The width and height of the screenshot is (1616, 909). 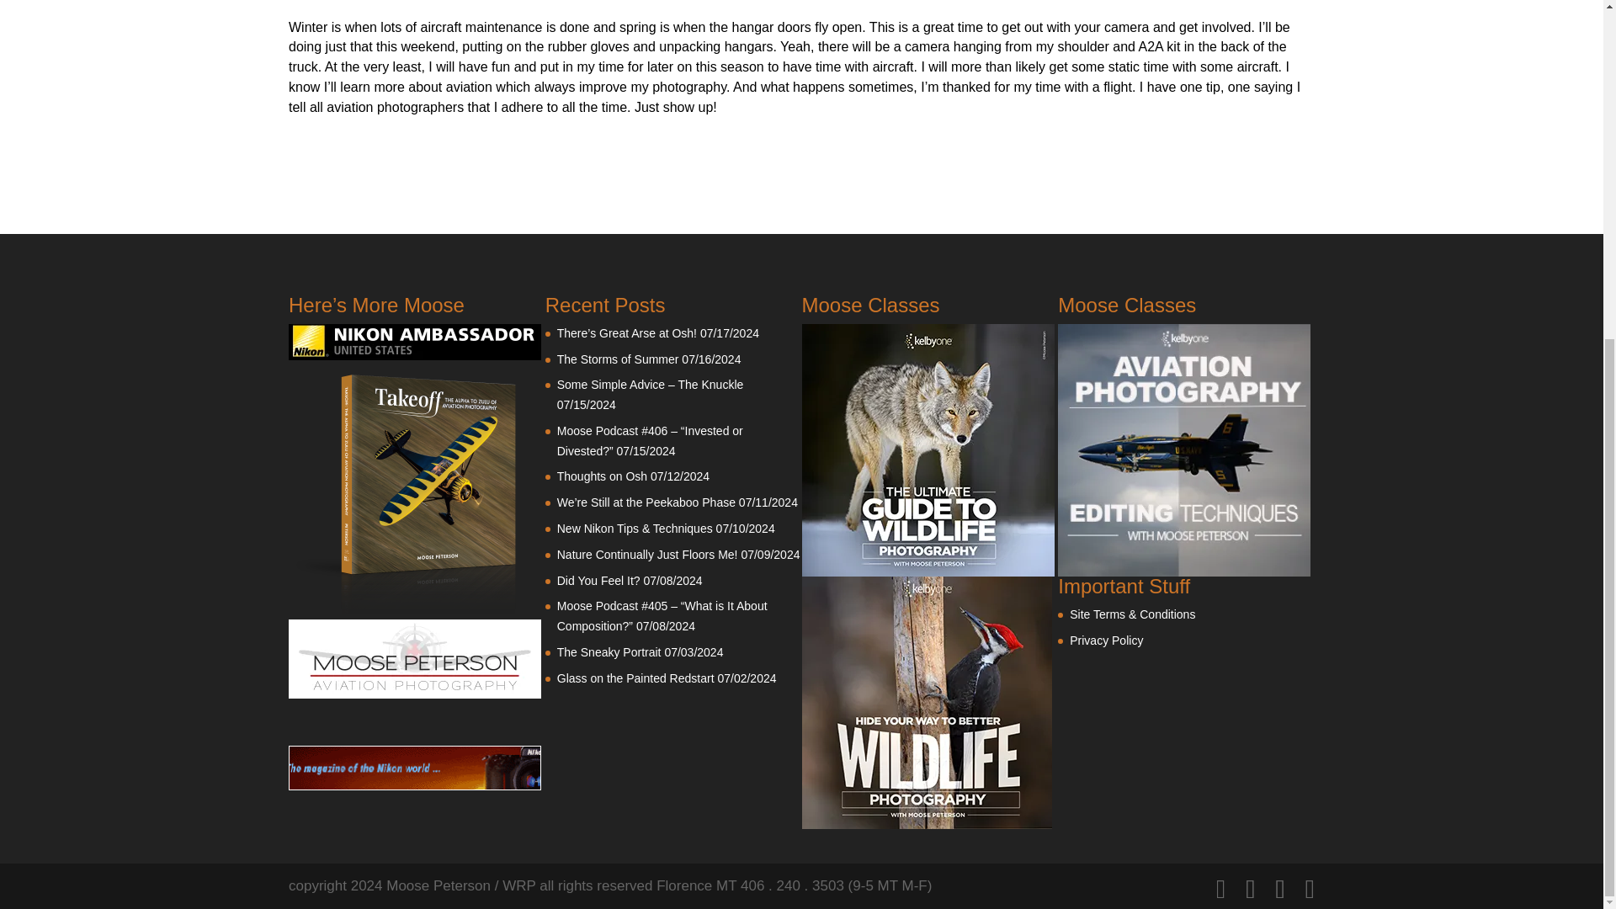 I want to click on Nature Continually Just Floors Me!, so click(x=648, y=555).